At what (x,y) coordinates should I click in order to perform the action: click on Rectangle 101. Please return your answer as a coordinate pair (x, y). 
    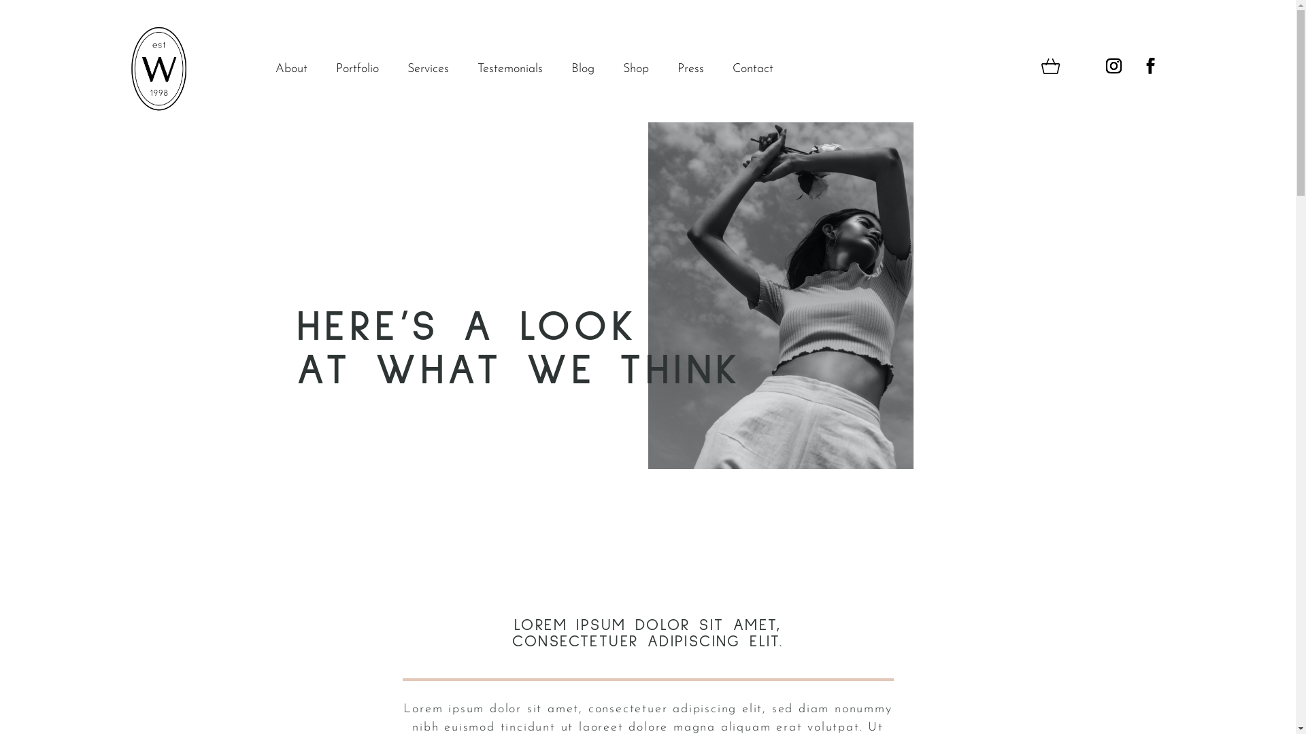
    Looking at the image, I should click on (780, 296).